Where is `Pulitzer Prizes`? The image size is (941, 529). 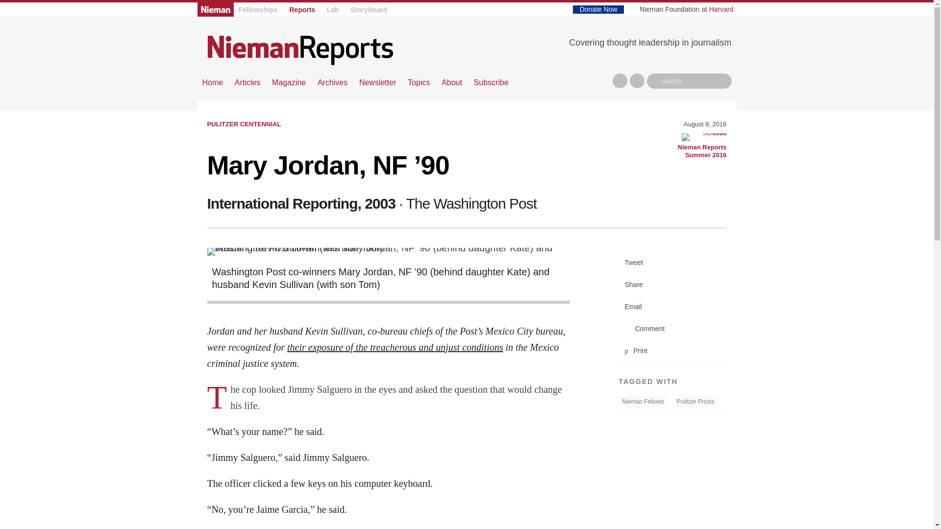
Pulitzer Prizes is located at coordinates (695, 402).